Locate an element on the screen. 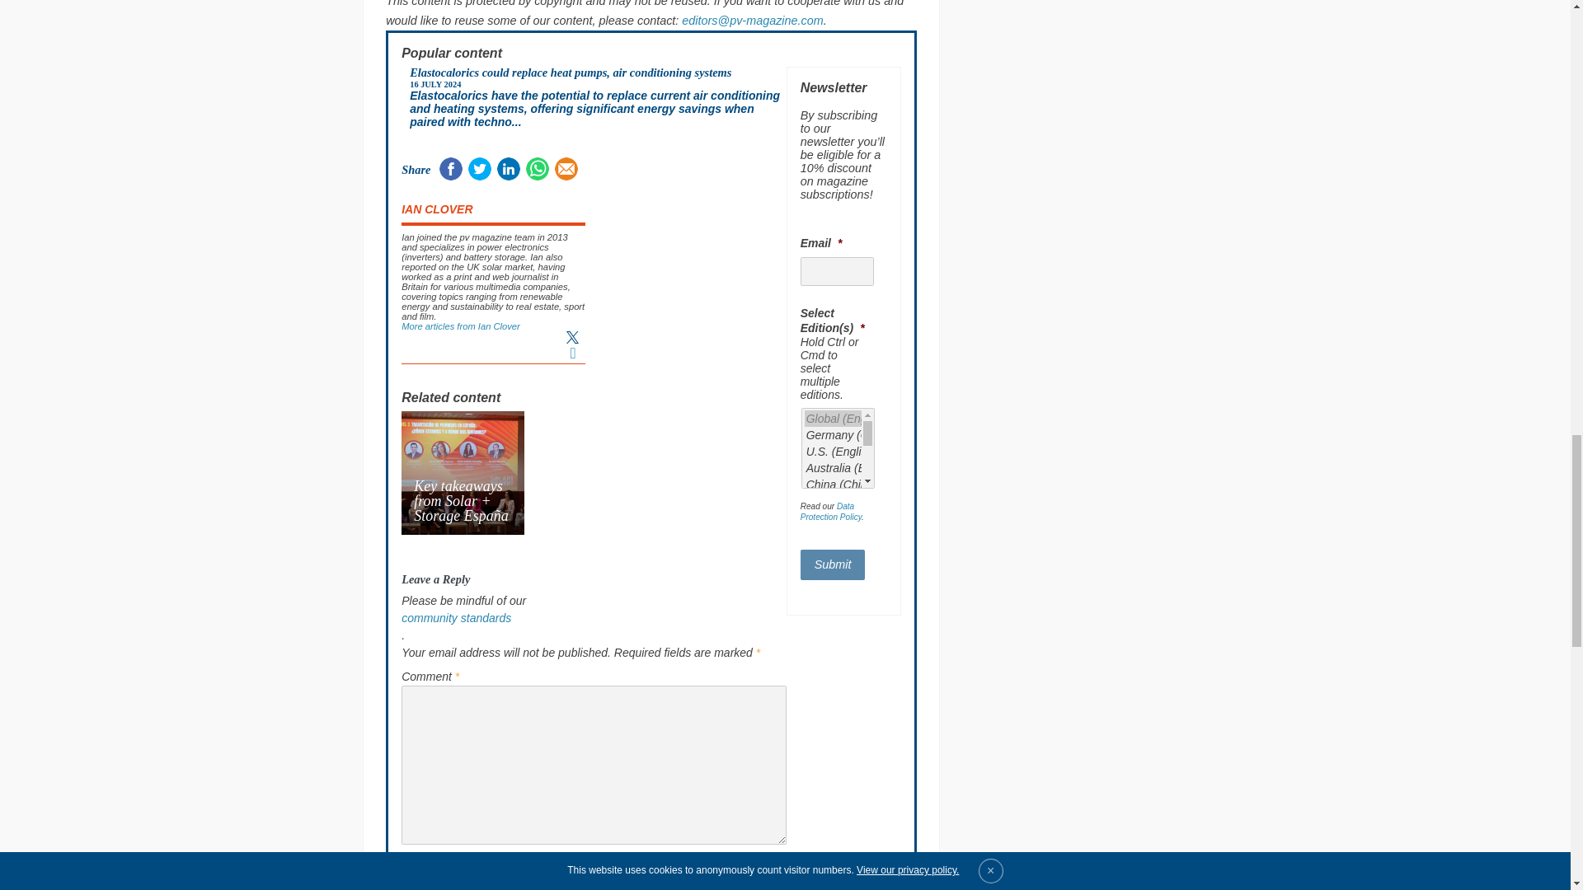 The image size is (1583, 890). Submit is located at coordinates (833, 564).